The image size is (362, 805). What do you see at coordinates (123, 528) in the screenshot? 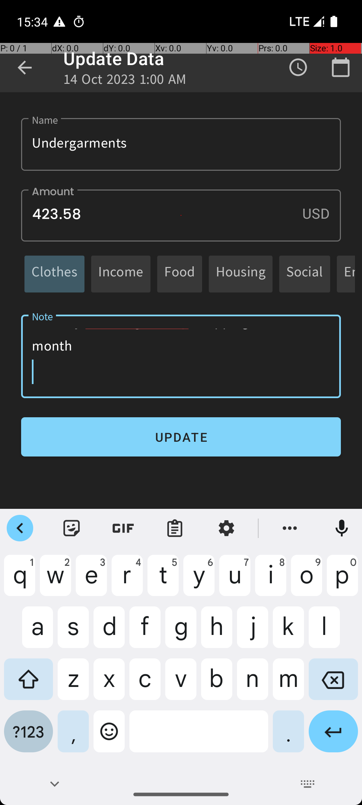
I see `GIF Keyboard` at bounding box center [123, 528].